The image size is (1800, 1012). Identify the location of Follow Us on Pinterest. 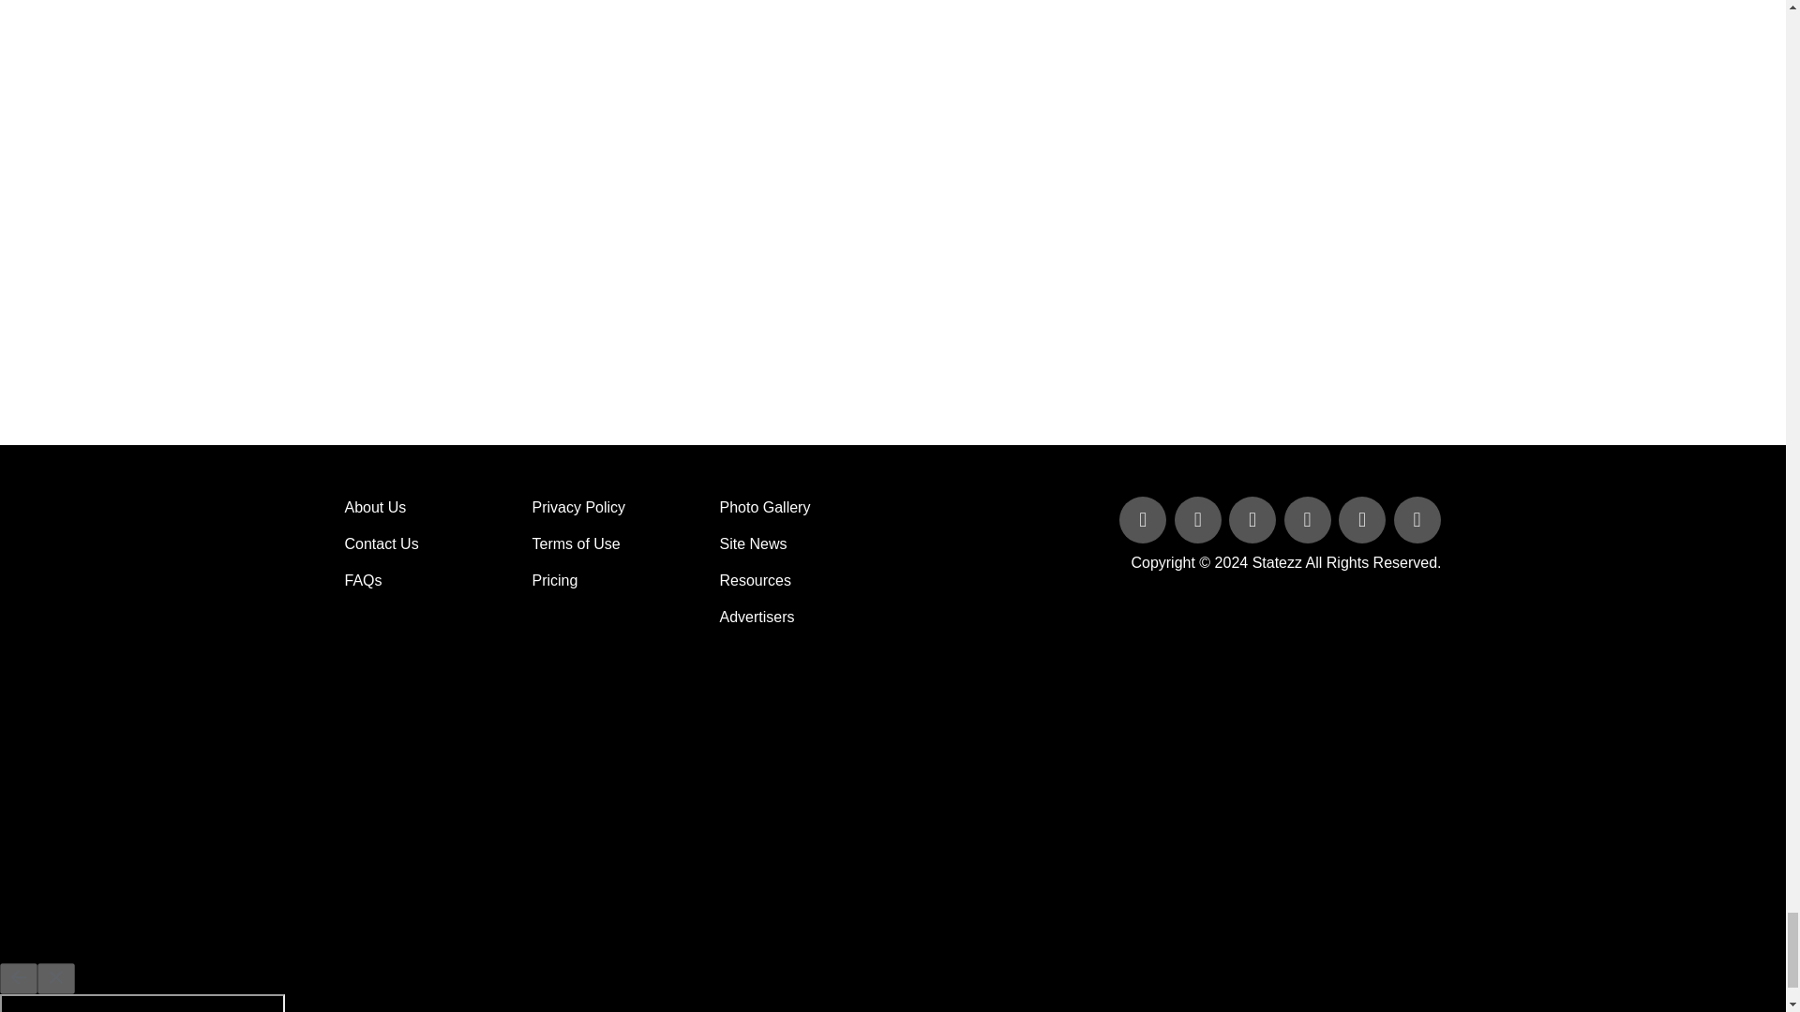
(1364, 521).